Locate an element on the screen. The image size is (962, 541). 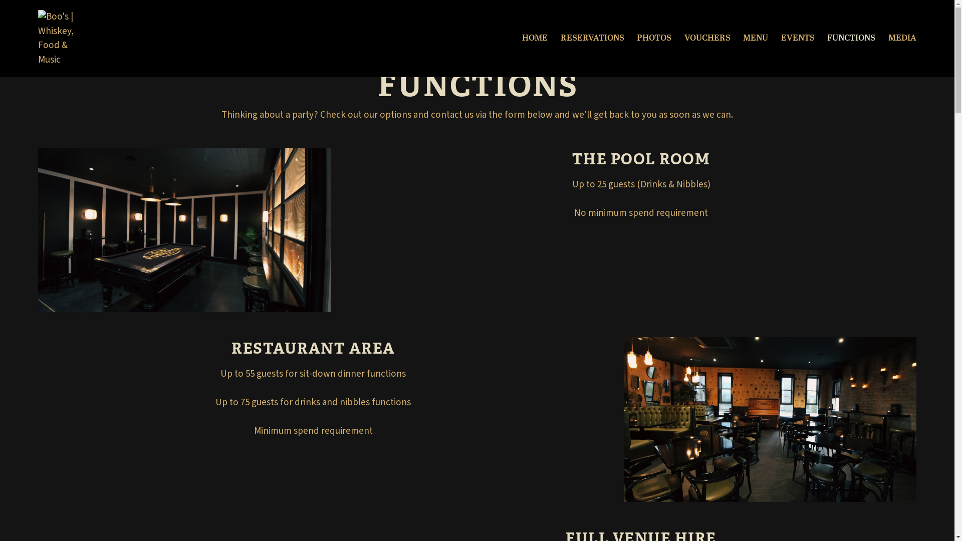
EVENTS is located at coordinates (798, 39).